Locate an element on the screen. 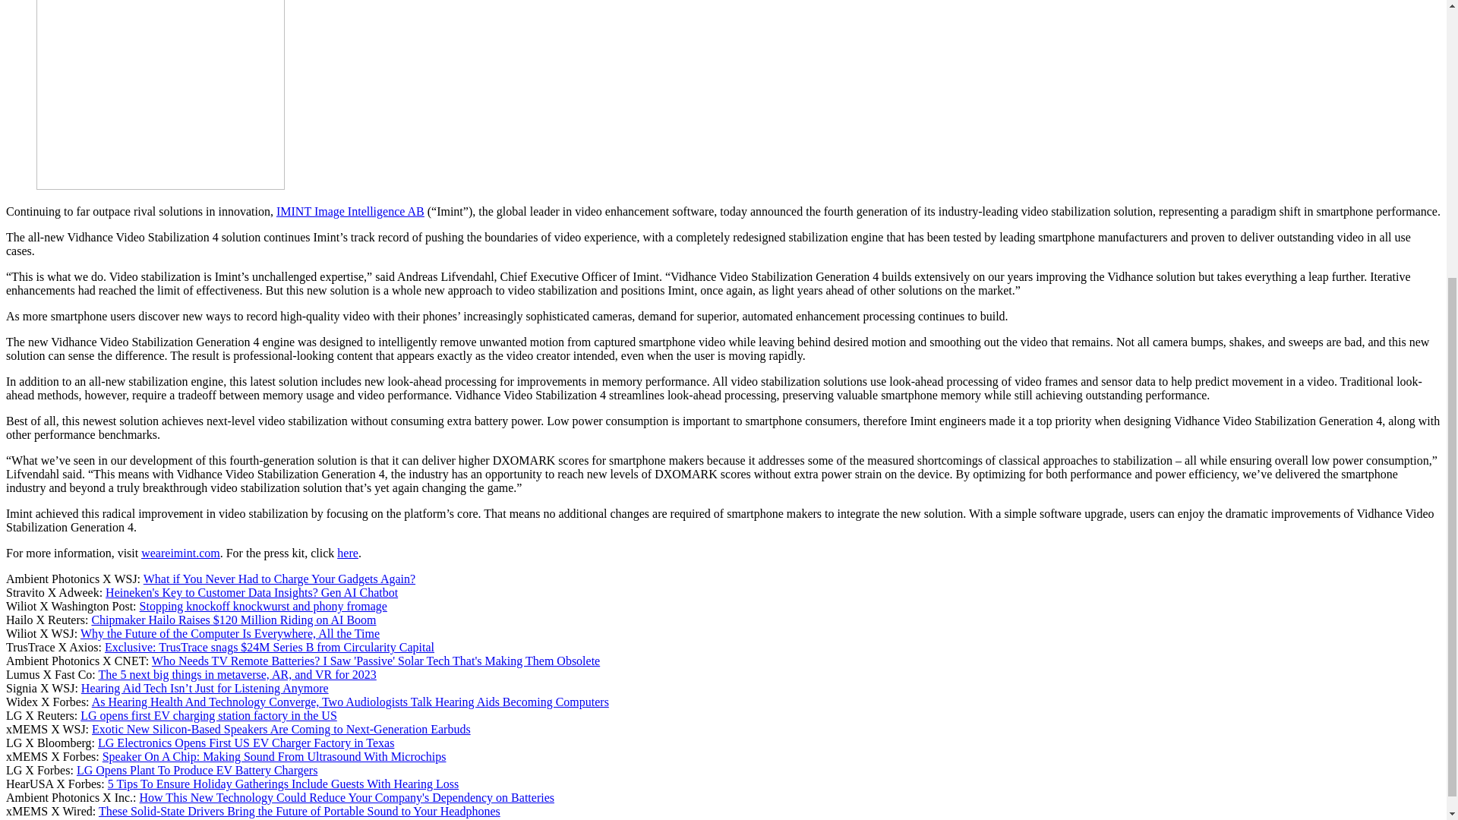 Image resolution: width=1458 pixels, height=820 pixels. Why the Future of the Computer Is Everywhere, All the Time is located at coordinates (229, 633).